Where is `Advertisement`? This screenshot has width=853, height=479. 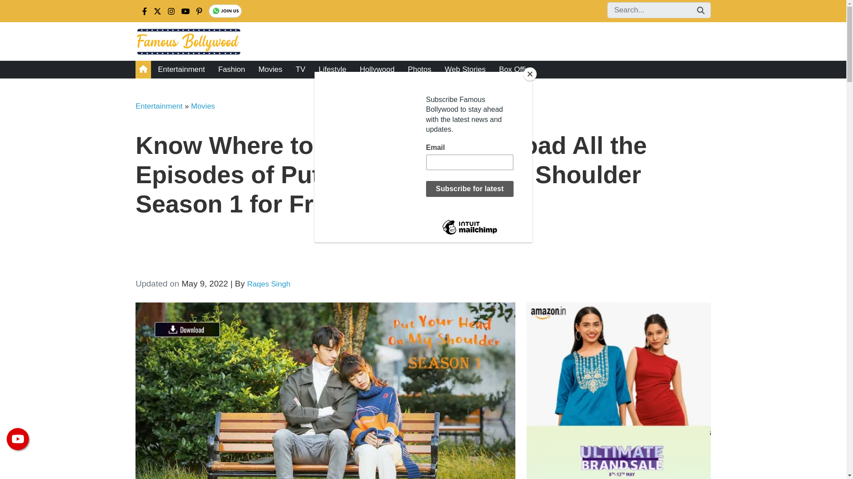 Advertisement is located at coordinates (402, 250).